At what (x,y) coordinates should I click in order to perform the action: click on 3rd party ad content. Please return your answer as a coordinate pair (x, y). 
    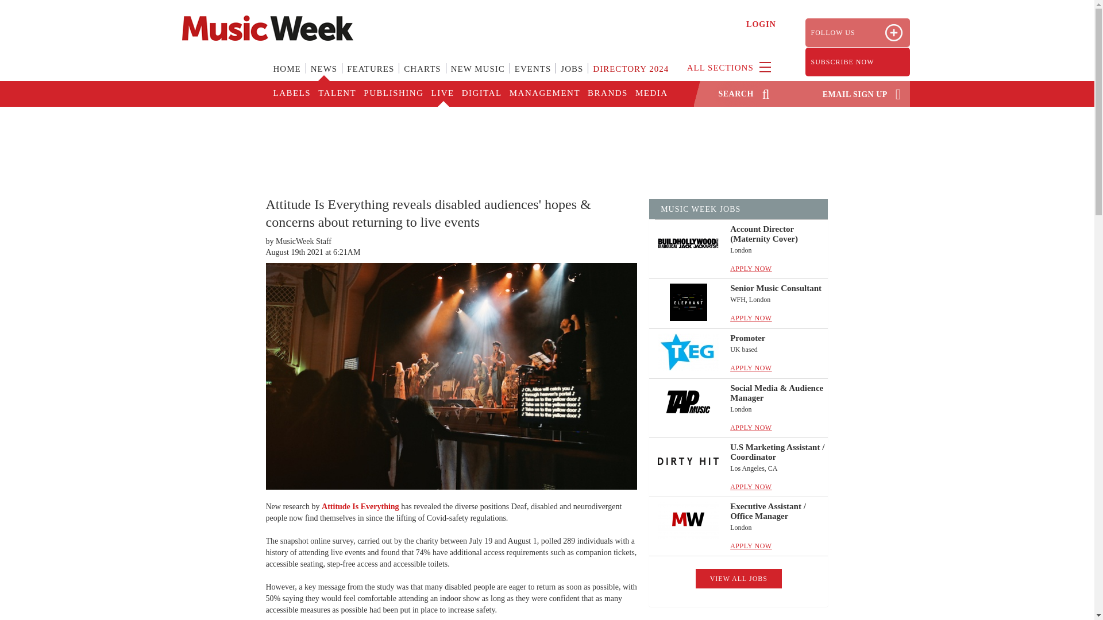
    Looking at the image, I should click on (546, 144).